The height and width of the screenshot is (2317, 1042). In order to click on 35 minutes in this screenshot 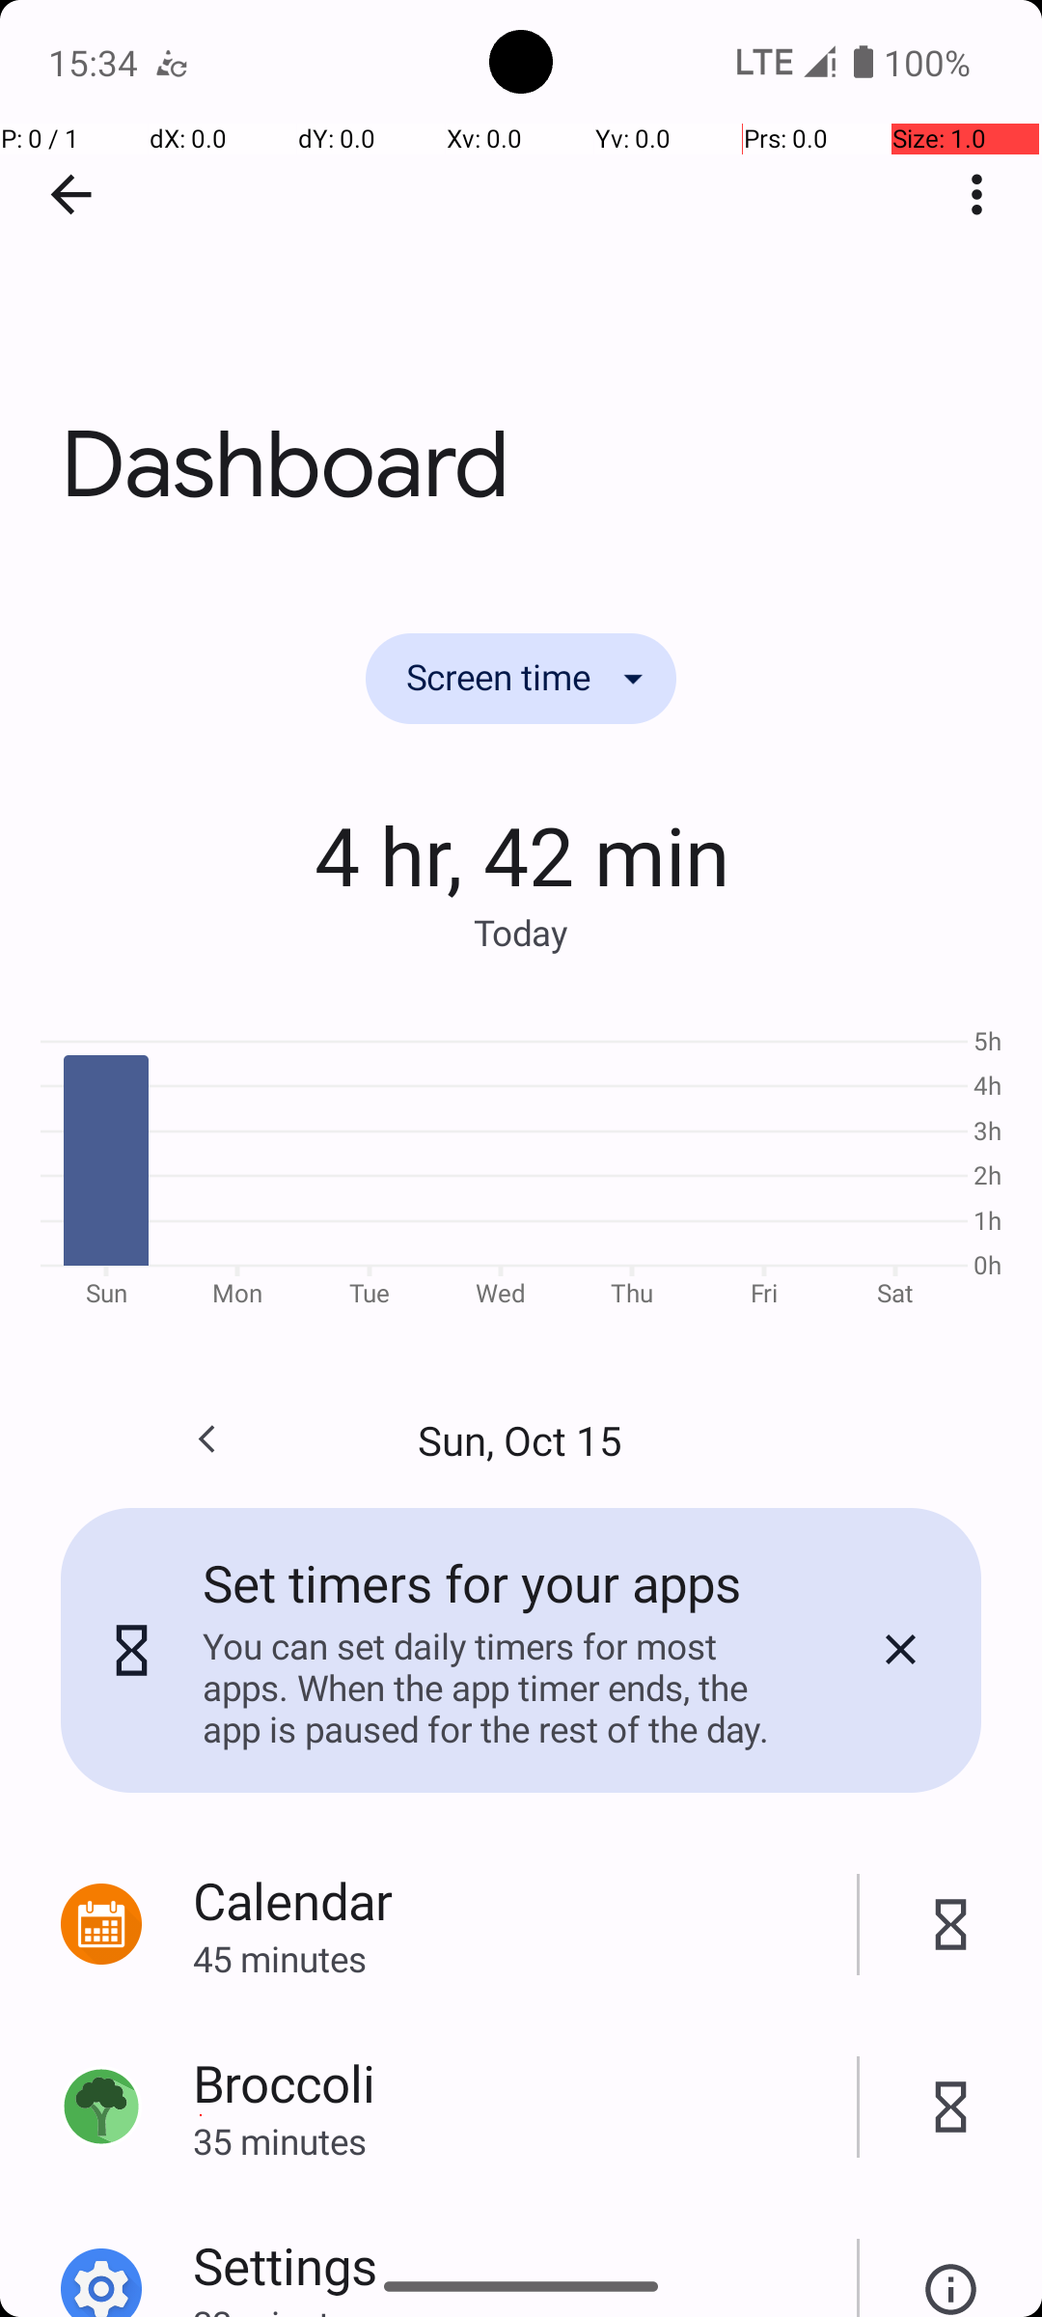, I will do `click(525, 2141)`.